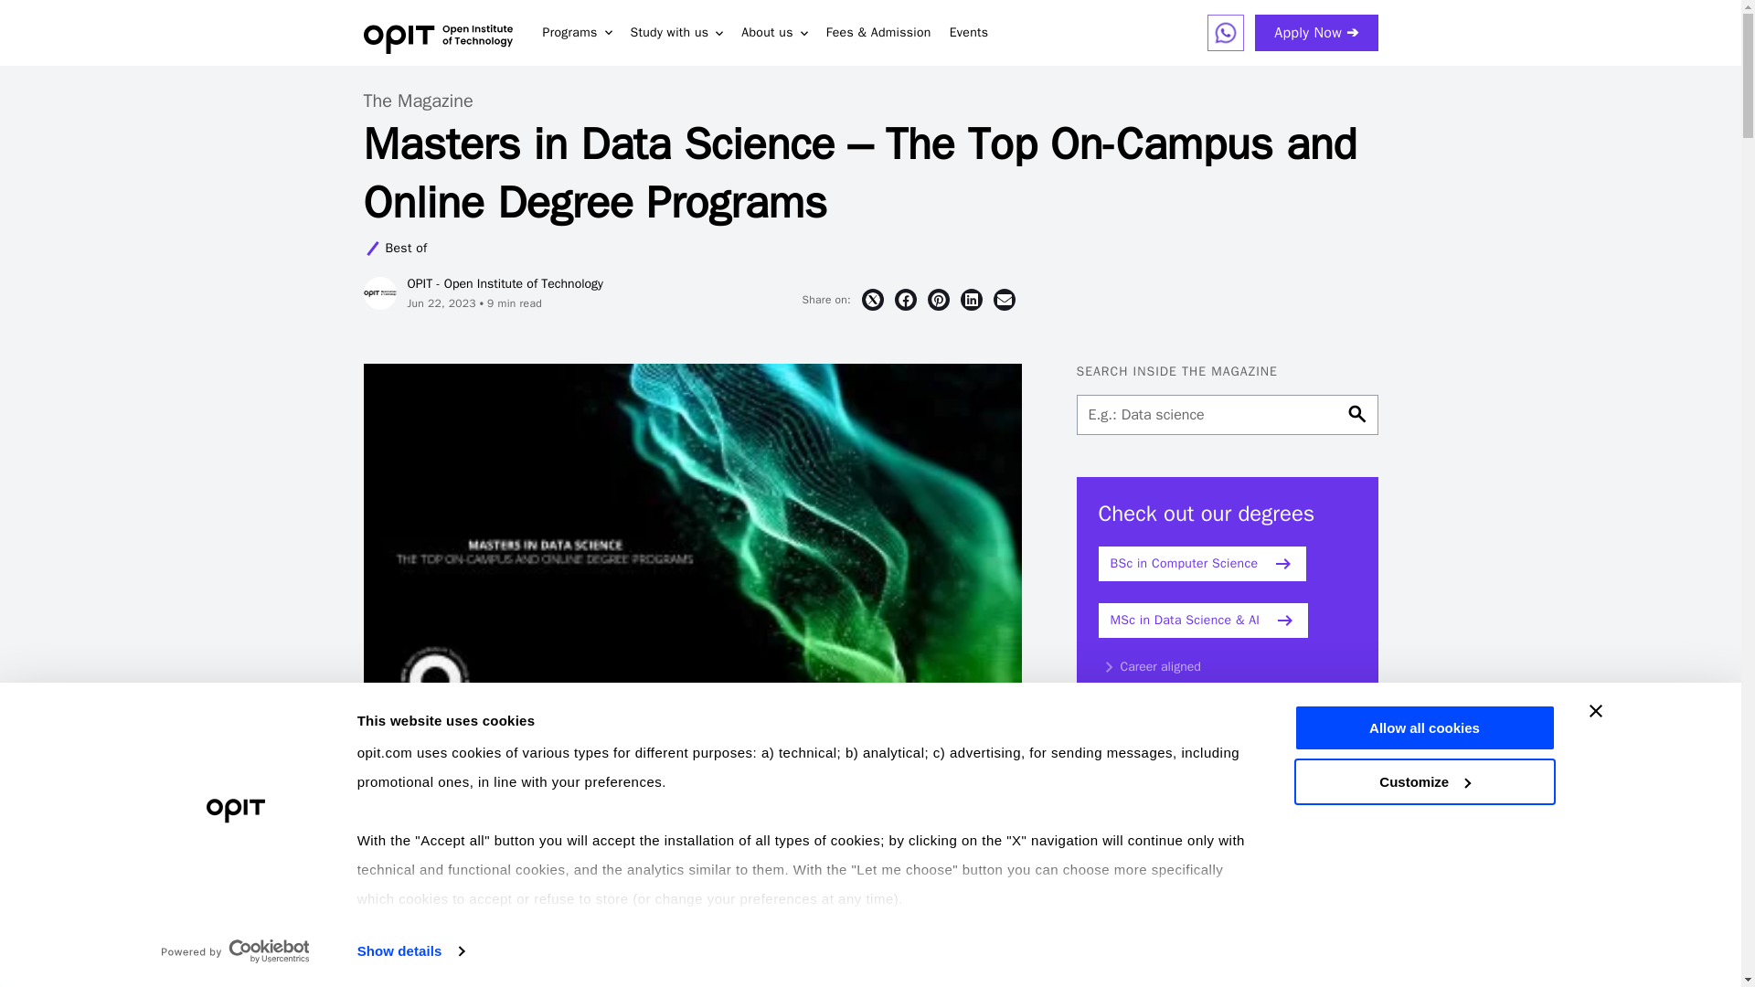  I want to click on Show details, so click(409, 951).